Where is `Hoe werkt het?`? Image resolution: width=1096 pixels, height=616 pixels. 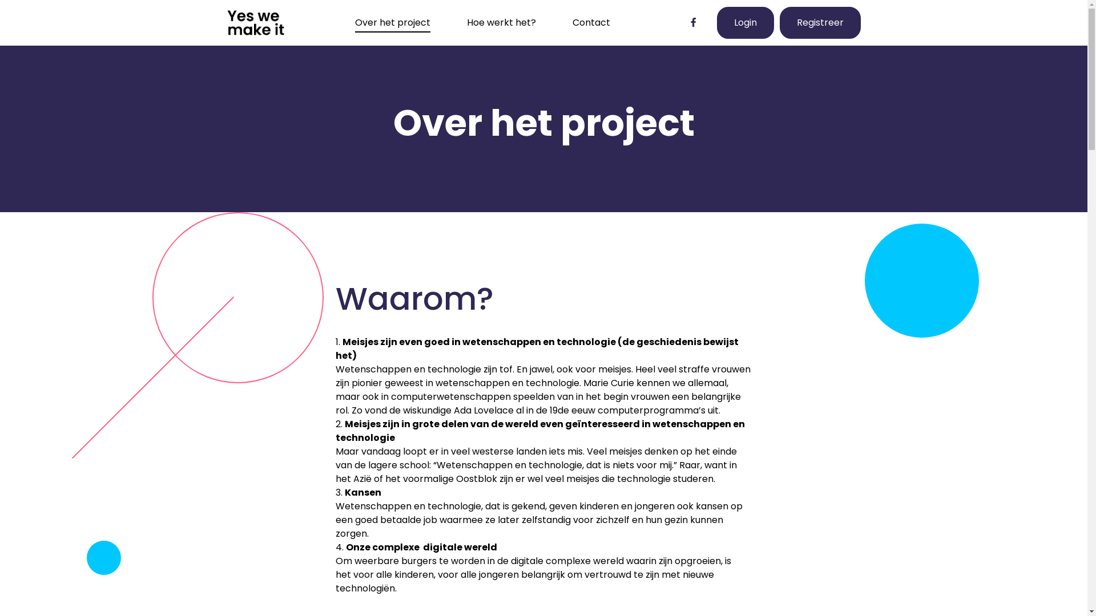 Hoe werkt het? is located at coordinates (501, 23).